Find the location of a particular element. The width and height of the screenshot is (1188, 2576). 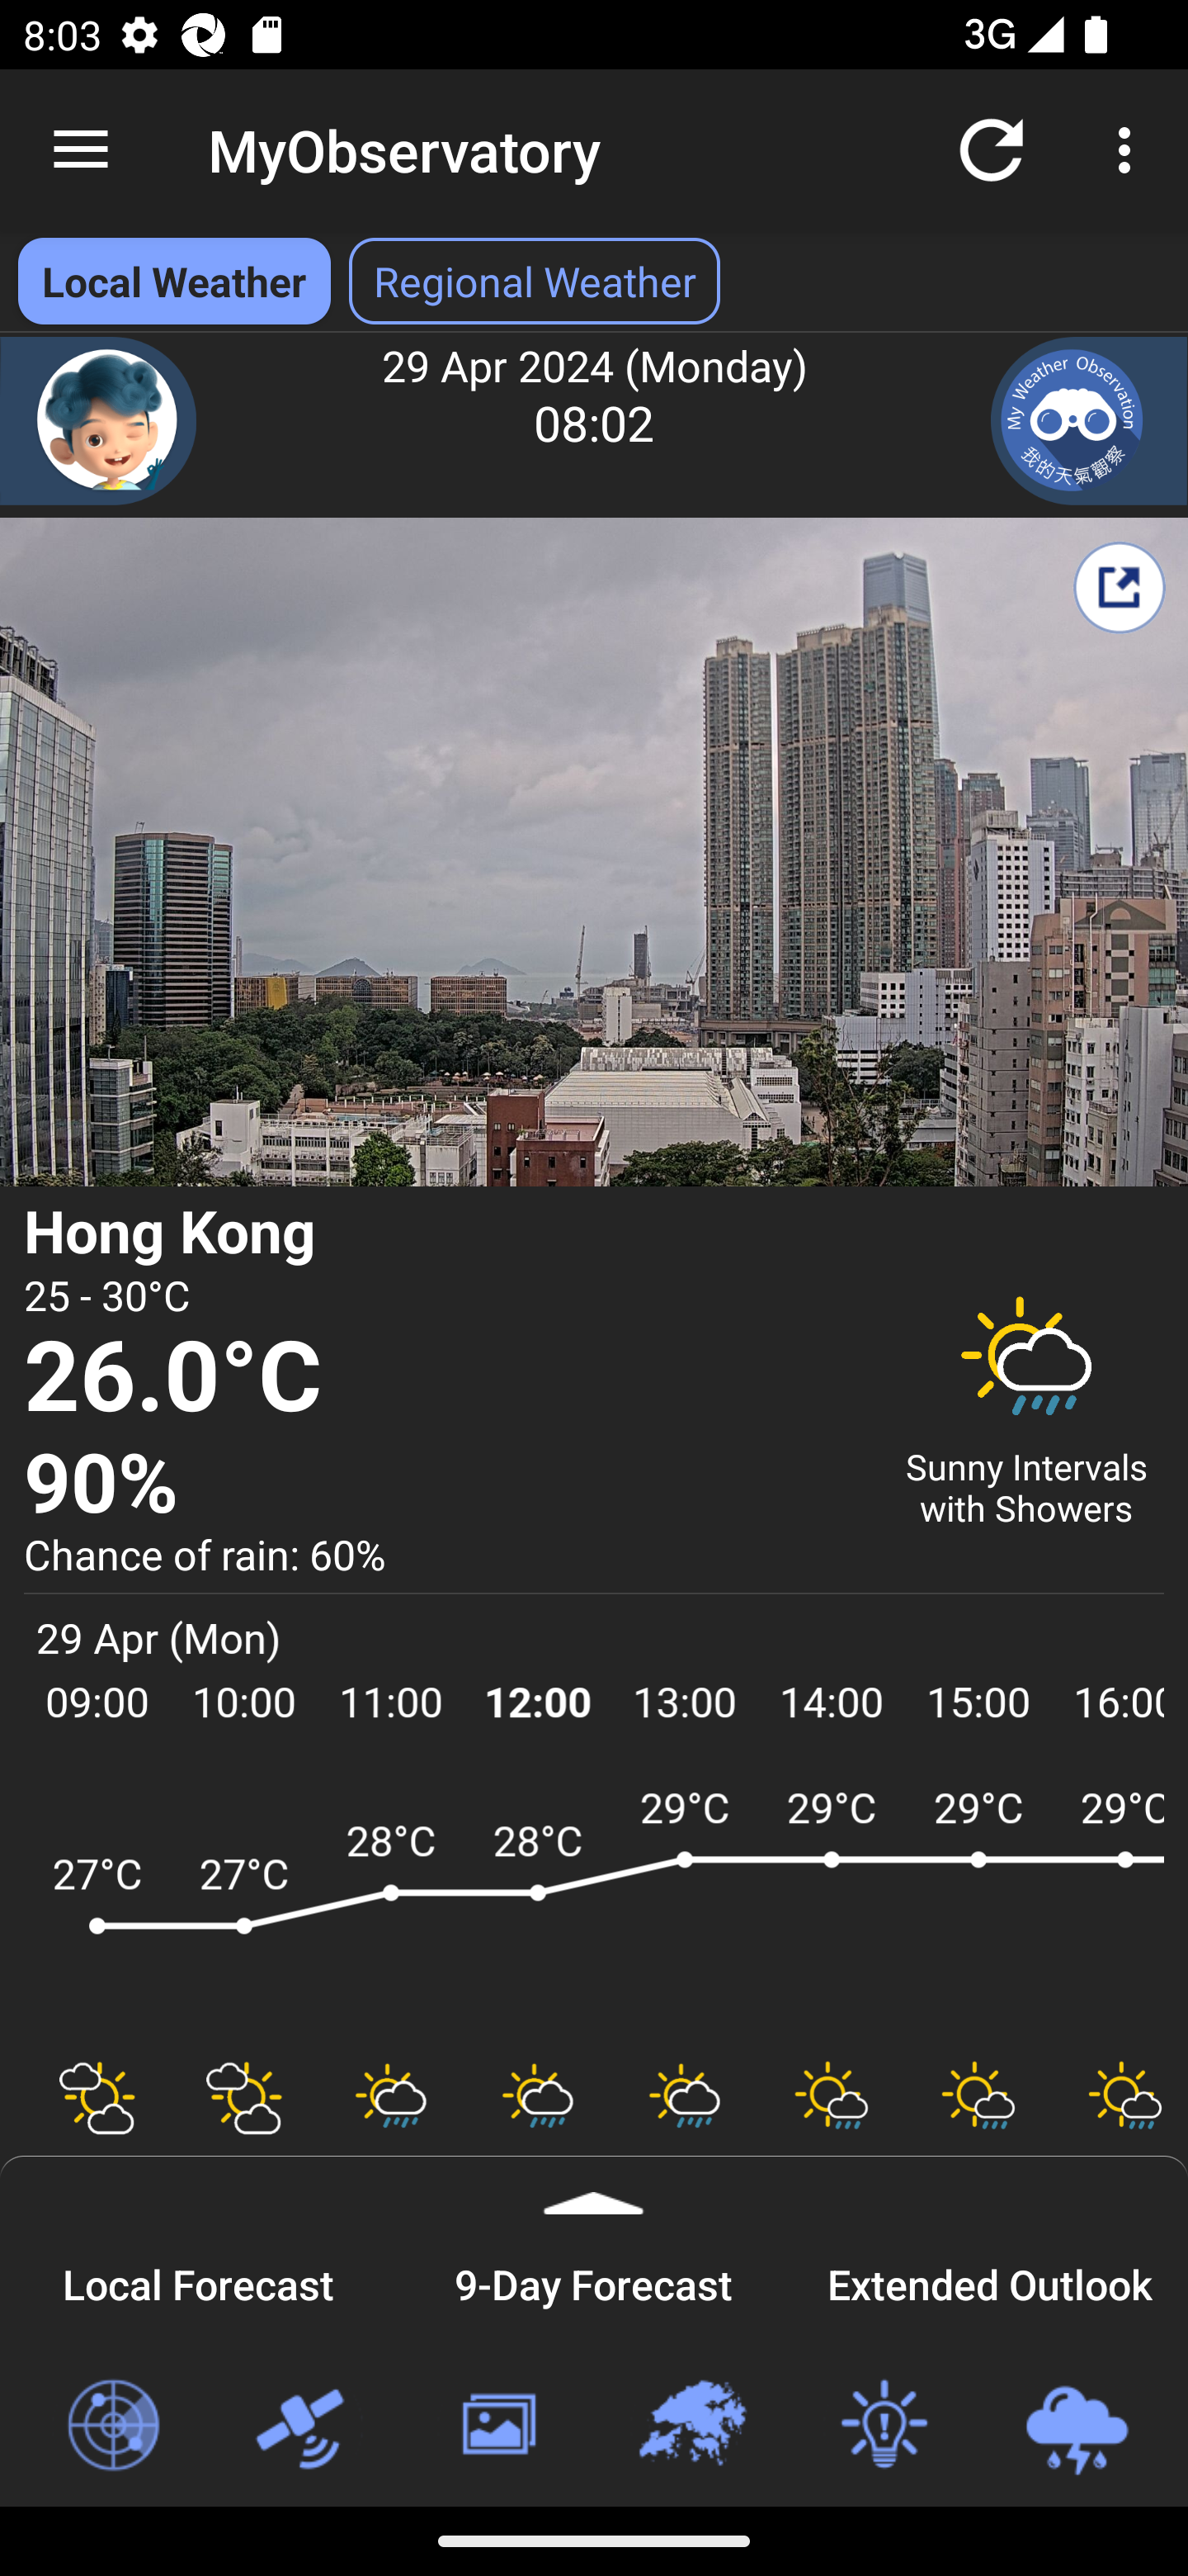

Radar Images is located at coordinates (112, 2426).